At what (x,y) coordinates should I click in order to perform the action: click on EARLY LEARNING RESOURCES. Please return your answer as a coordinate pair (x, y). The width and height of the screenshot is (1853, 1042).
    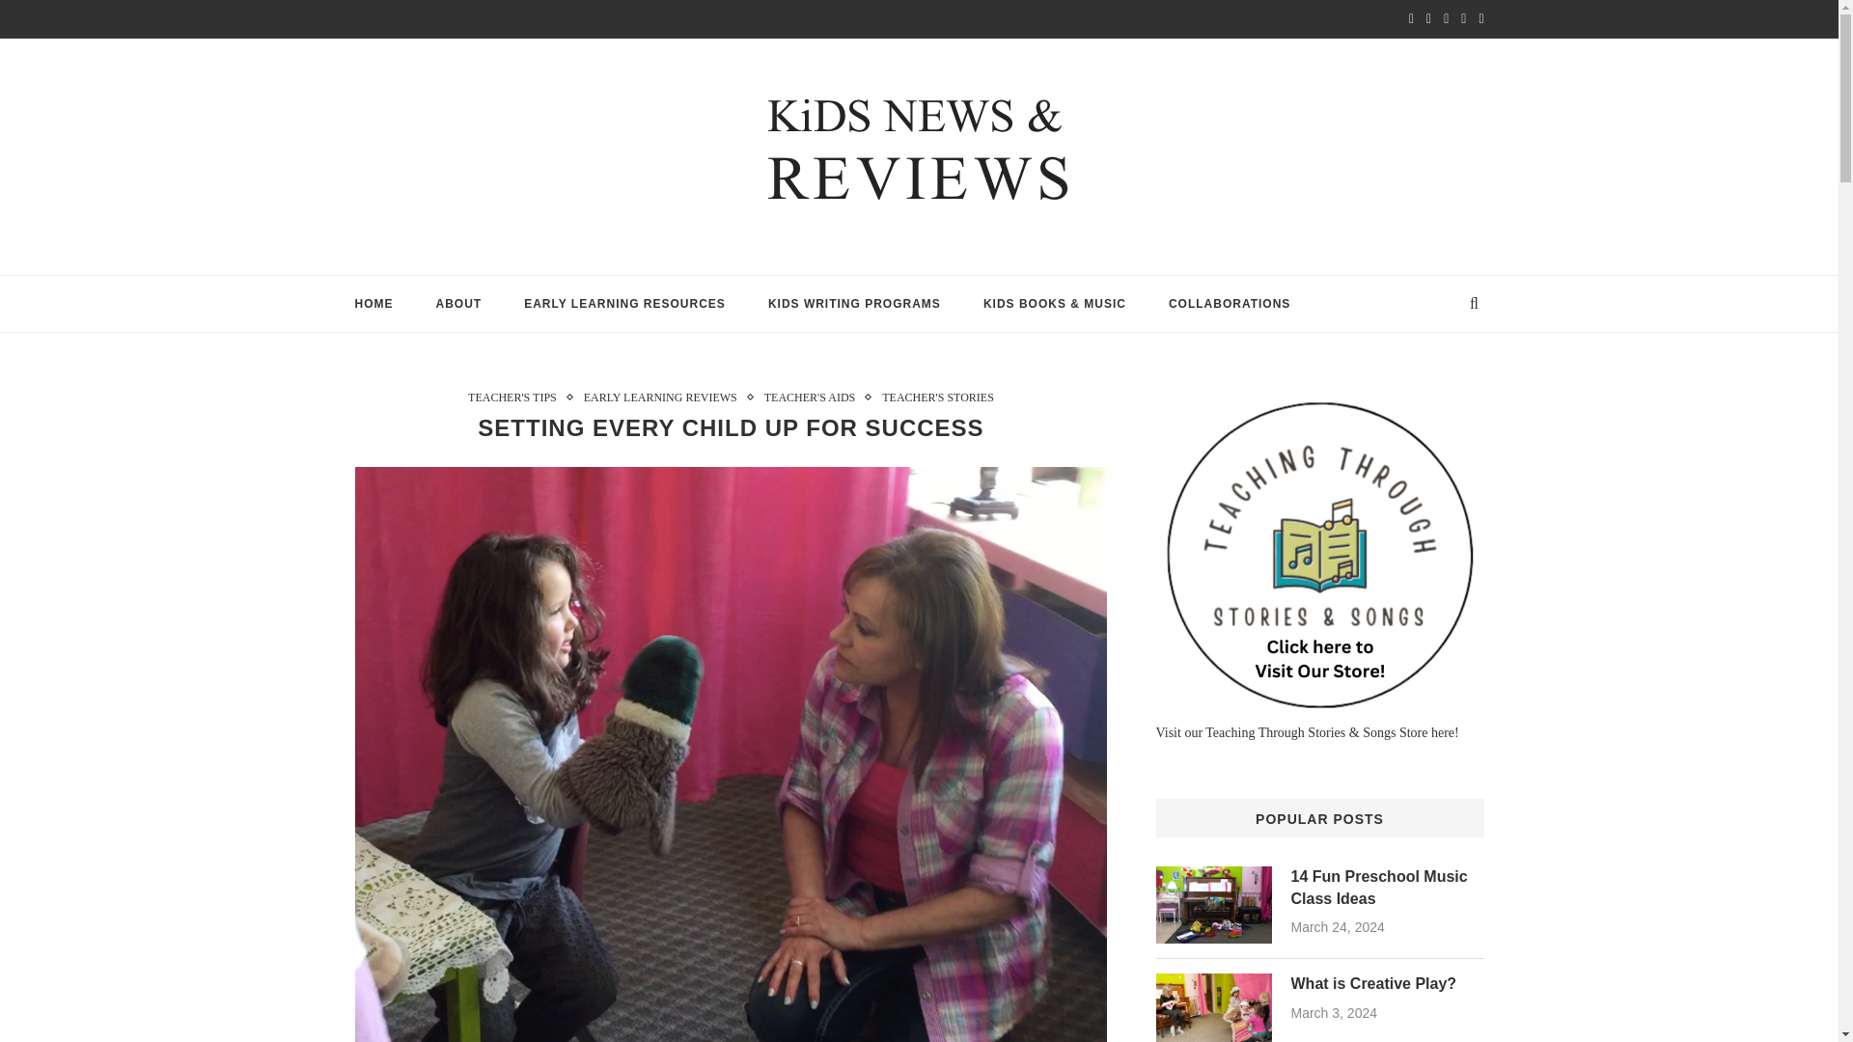
    Looking at the image, I should click on (625, 304).